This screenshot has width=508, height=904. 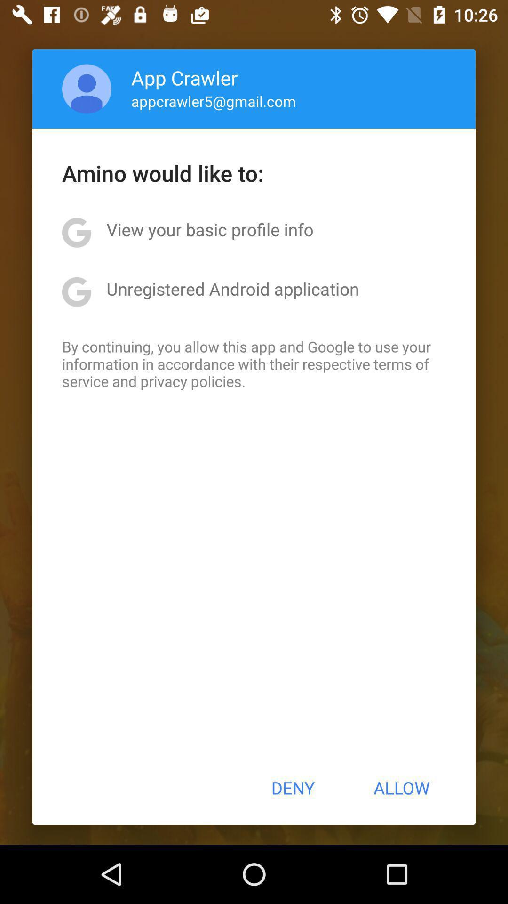 What do you see at coordinates (232, 289) in the screenshot?
I see `click the app below view your basic icon` at bounding box center [232, 289].